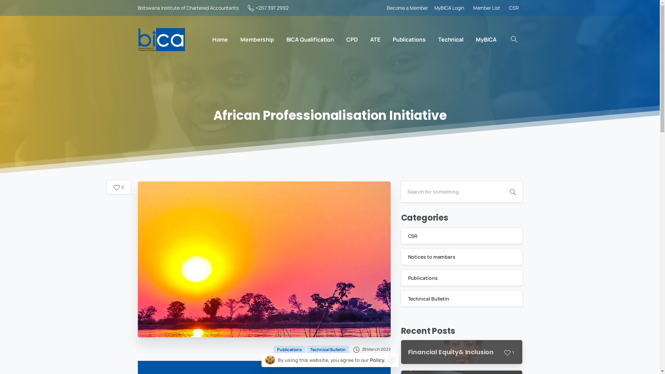 The width and height of the screenshot is (665, 374). I want to click on CSR, so click(462, 236).